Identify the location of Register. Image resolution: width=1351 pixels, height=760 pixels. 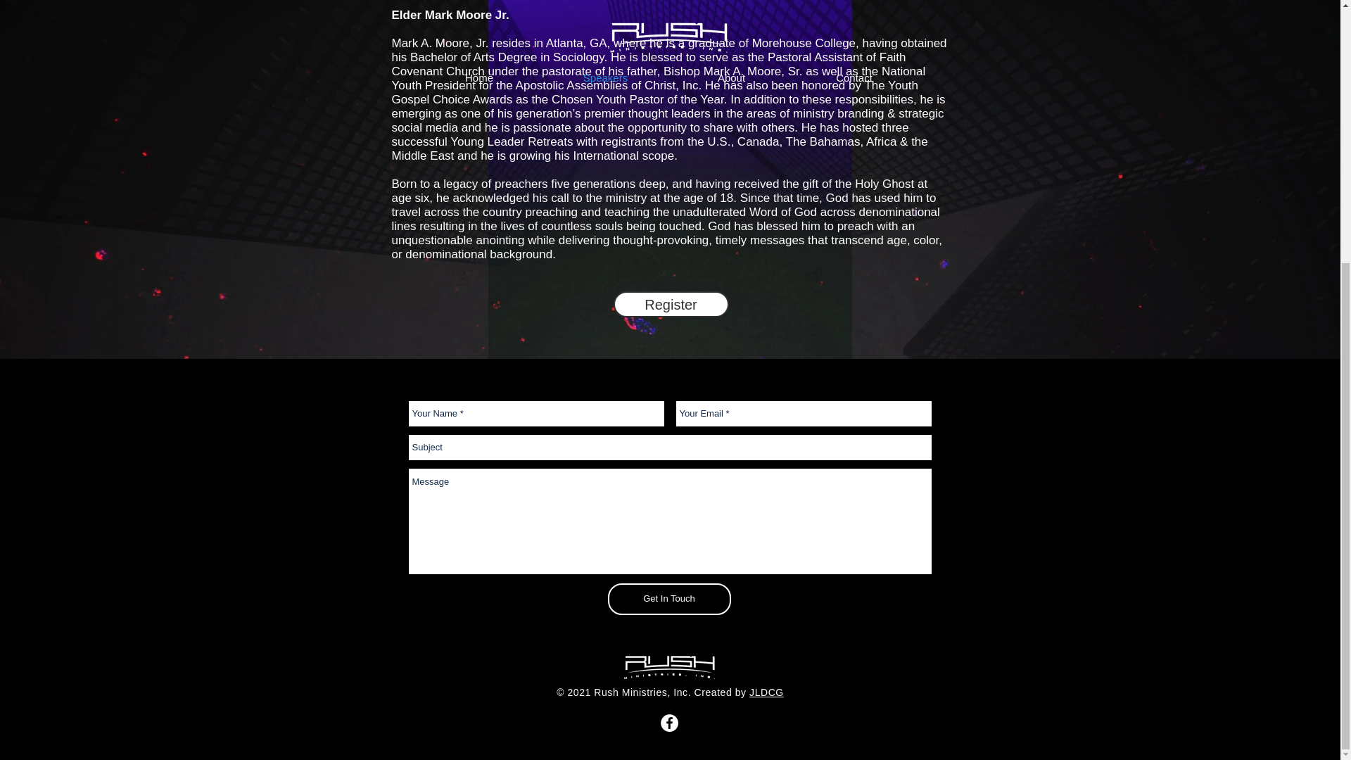
(671, 304).